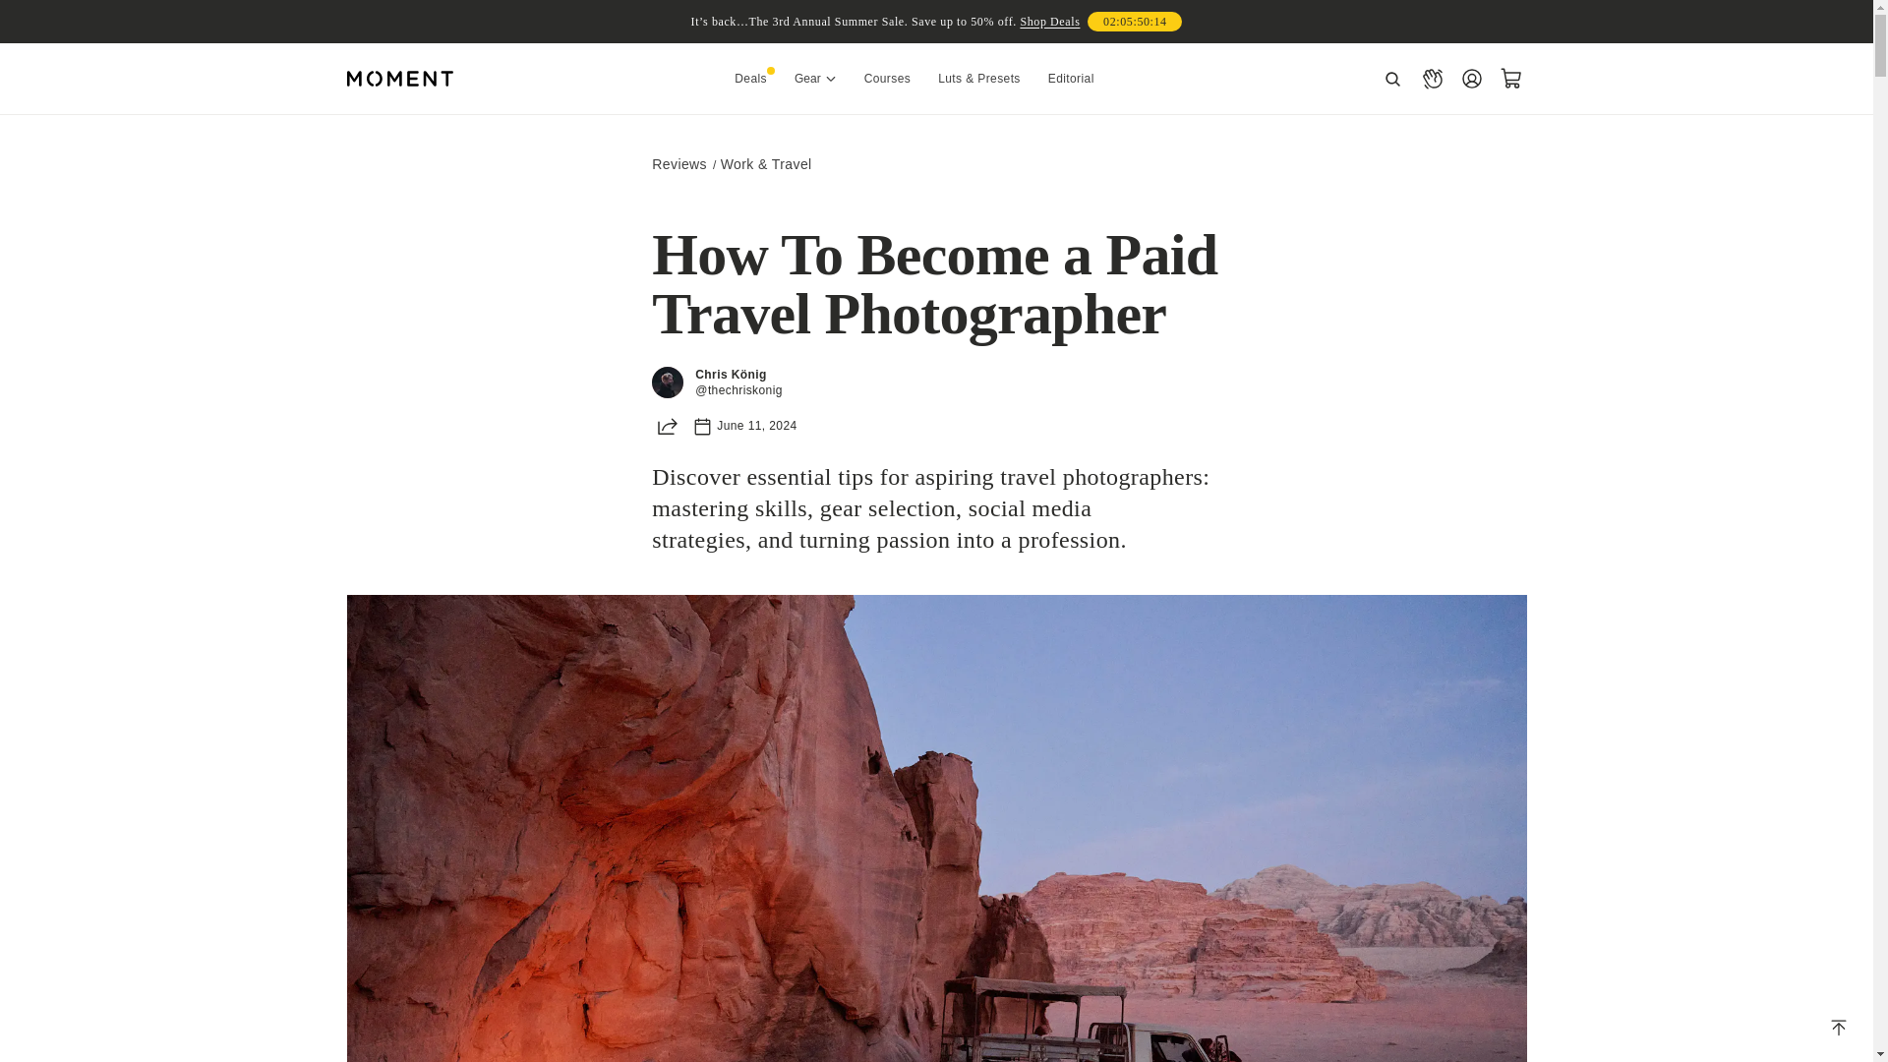 The width and height of the screenshot is (1888, 1062). What do you see at coordinates (750, 79) in the screenshot?
I see `Deals` at bounding box center [750, 79].